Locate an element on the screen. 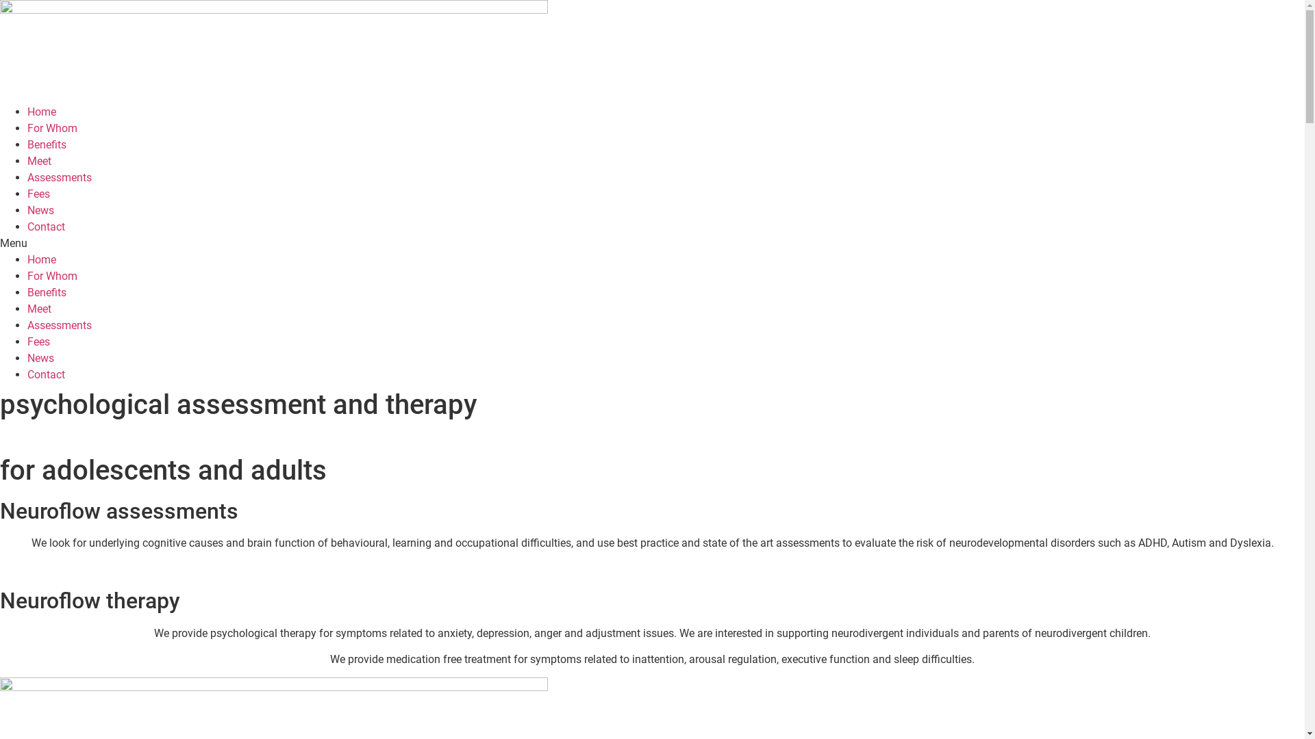  Benefits is located at coordinates (47, 145).